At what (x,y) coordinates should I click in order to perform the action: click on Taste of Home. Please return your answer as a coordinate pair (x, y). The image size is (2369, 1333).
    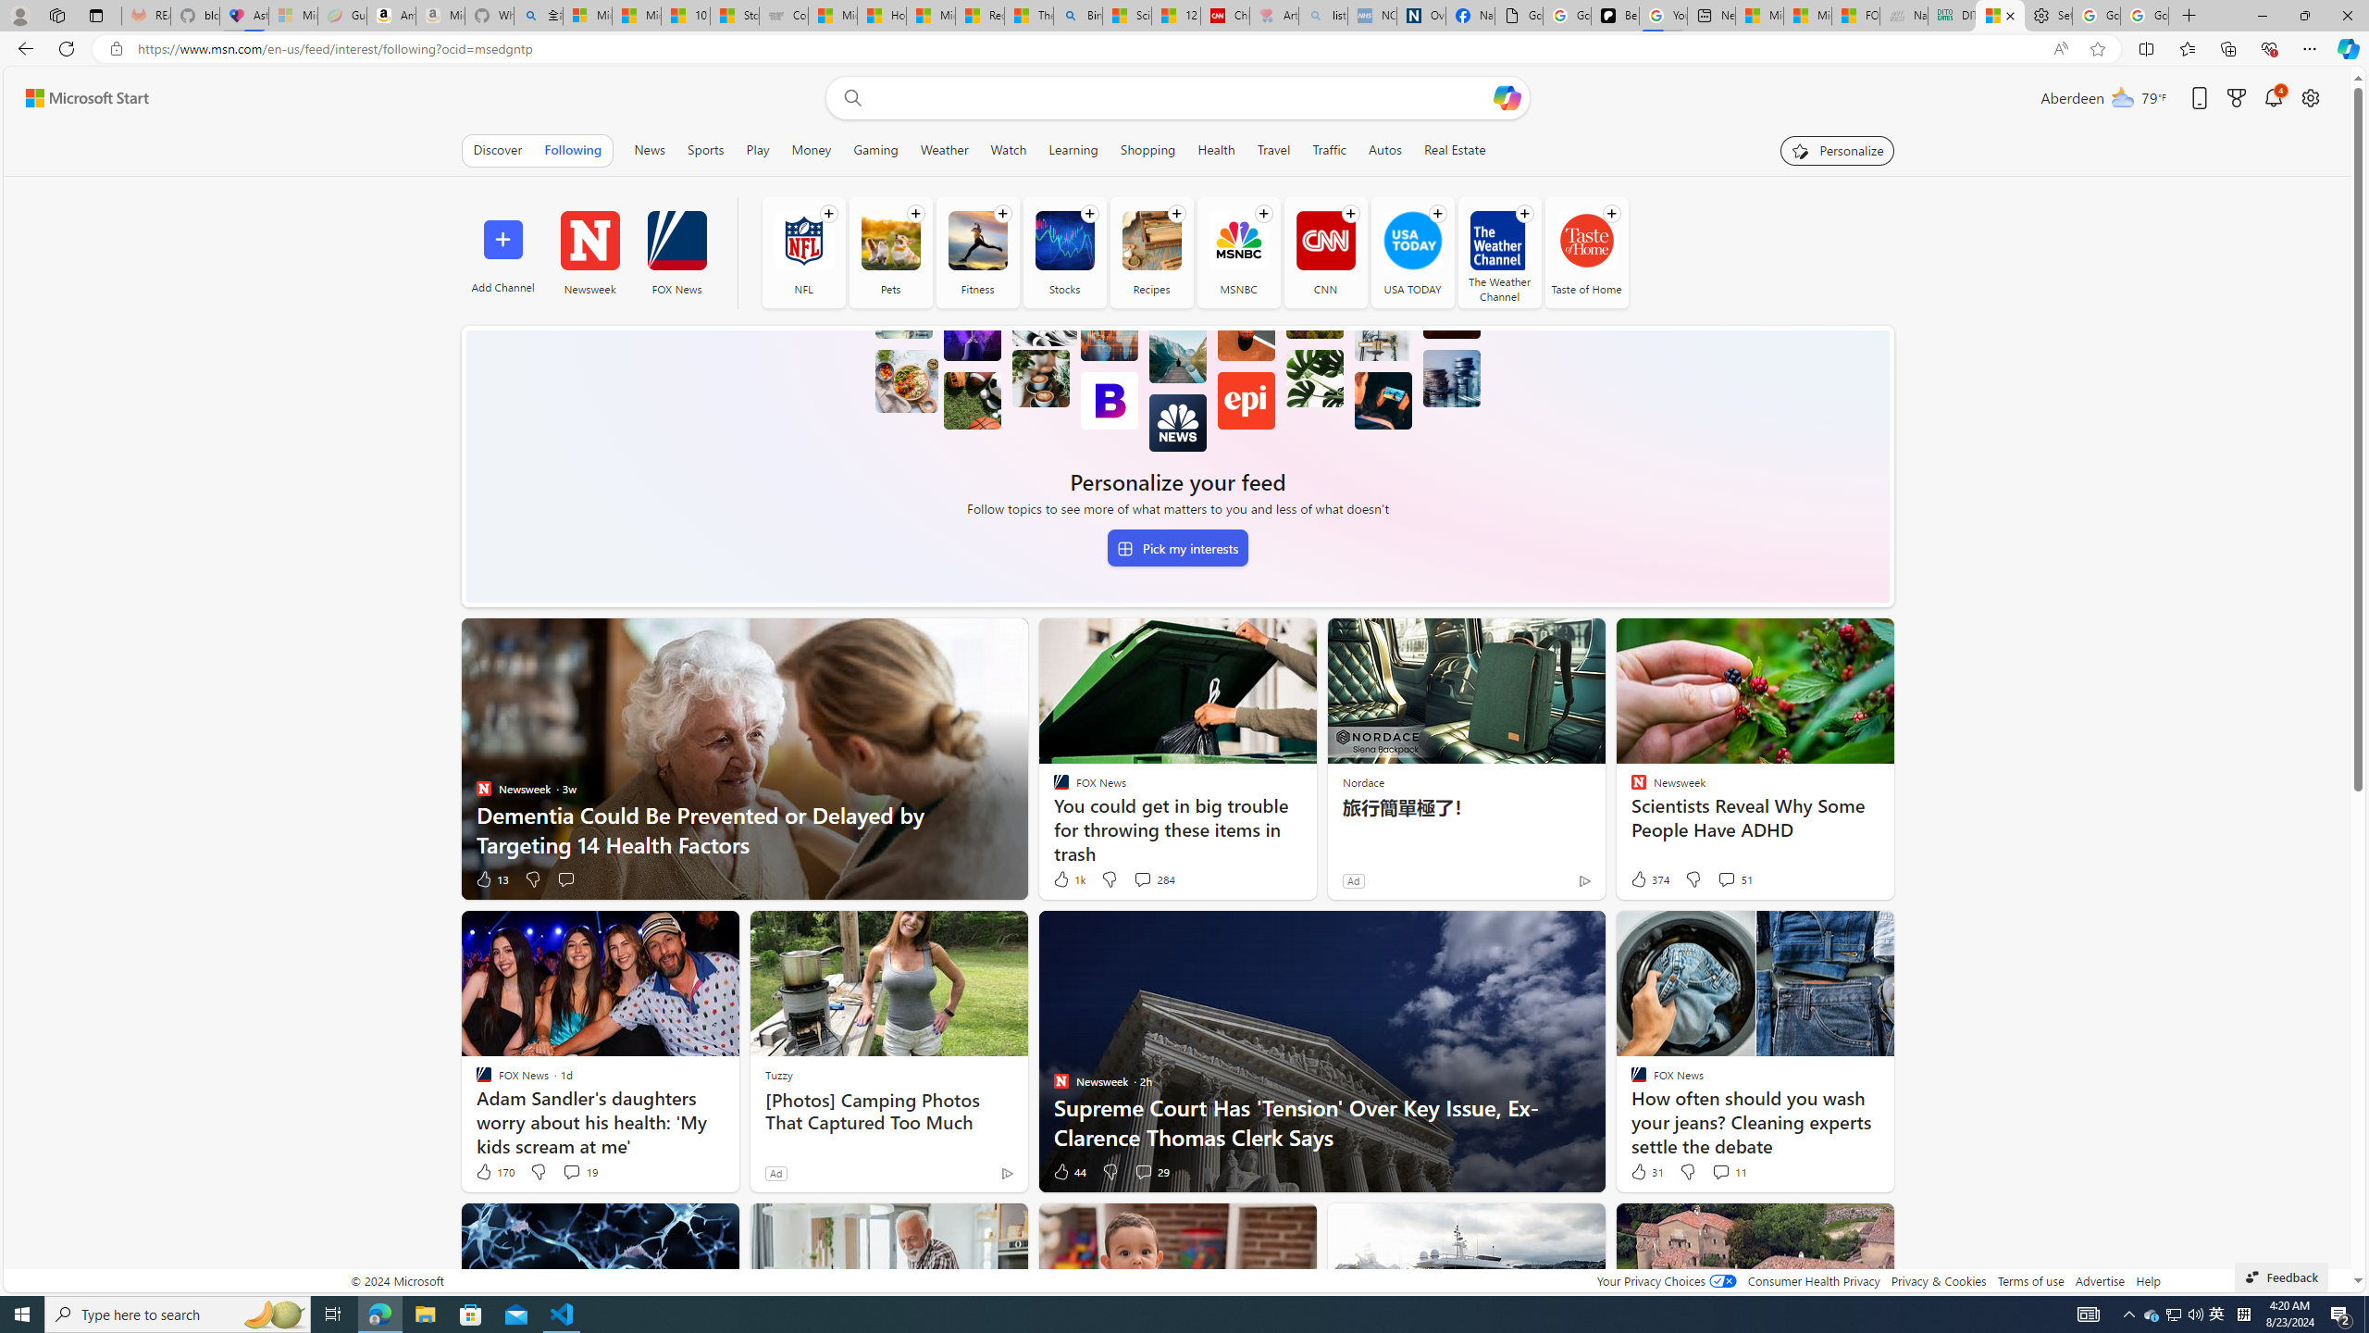
    Looking at the image, I should click on (1587, 252).